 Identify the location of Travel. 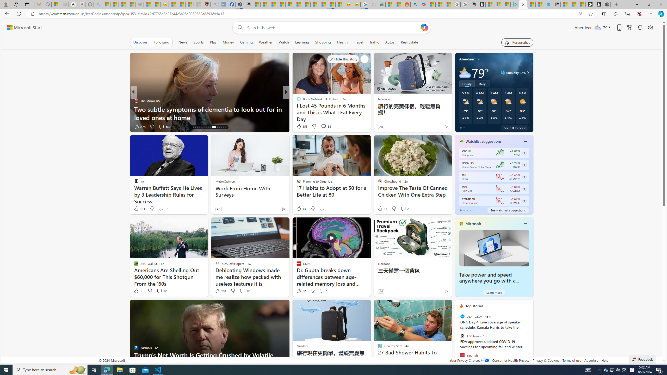
(359, 42).